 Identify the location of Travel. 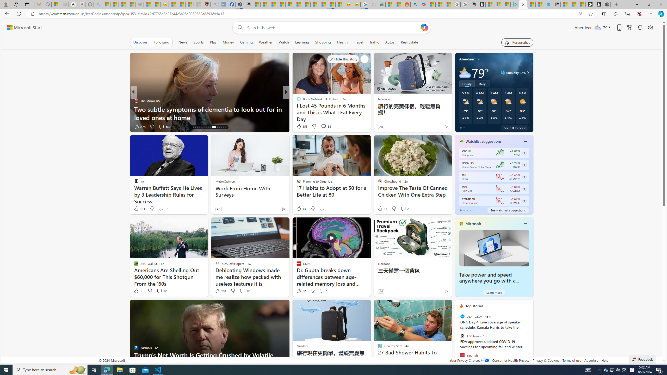
(359, 42).